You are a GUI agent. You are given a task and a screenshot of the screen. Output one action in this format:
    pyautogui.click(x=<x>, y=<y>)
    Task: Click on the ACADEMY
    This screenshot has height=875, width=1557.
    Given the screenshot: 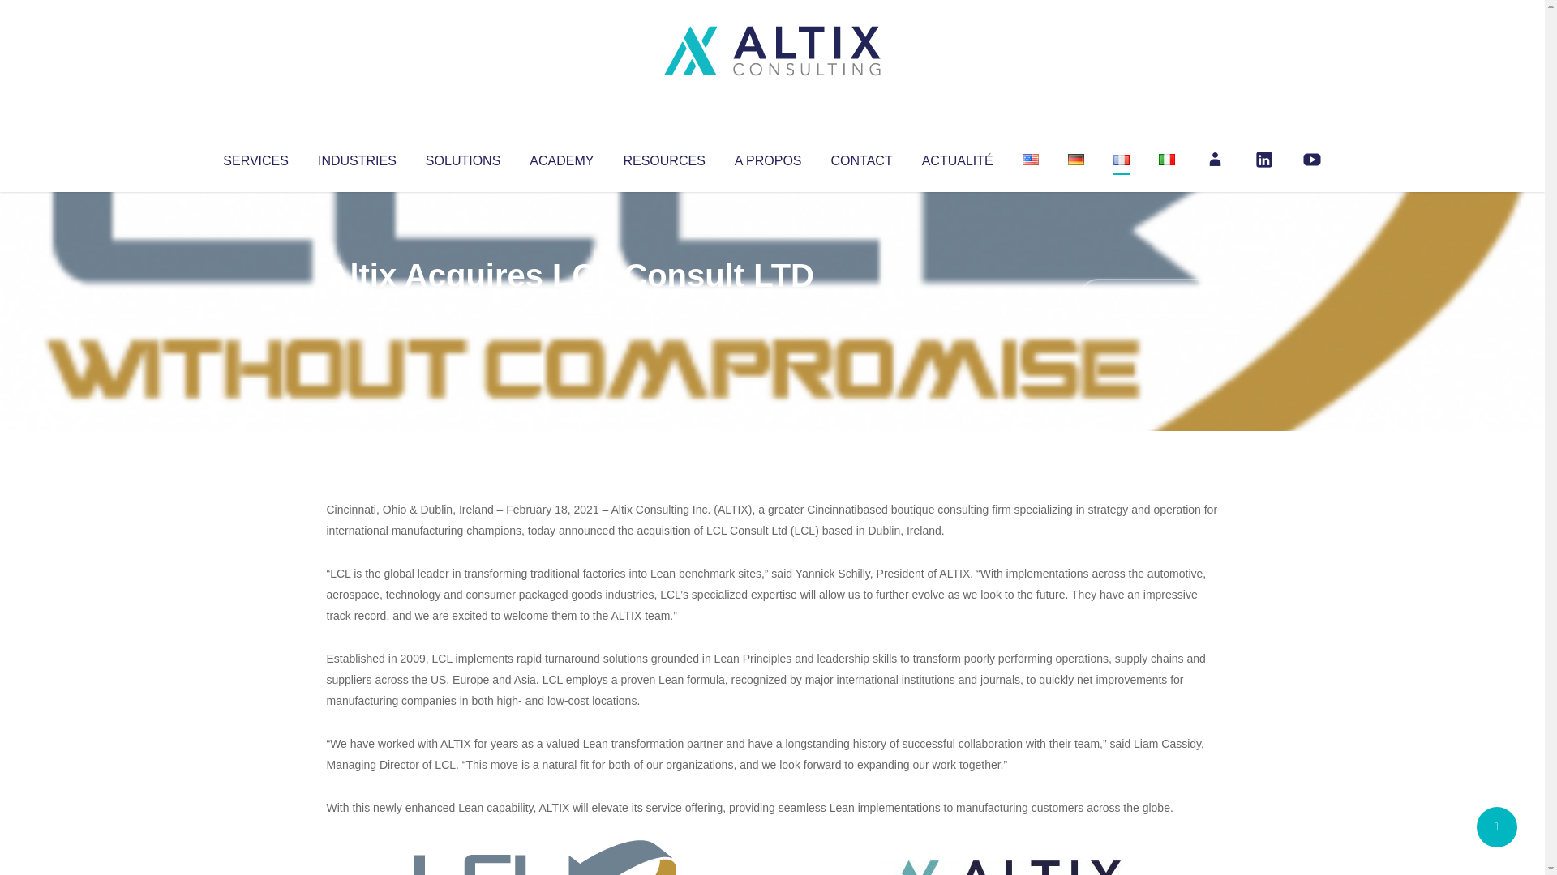 What is the action you would take?
    pyautogui.click(x=561, y=157)
    